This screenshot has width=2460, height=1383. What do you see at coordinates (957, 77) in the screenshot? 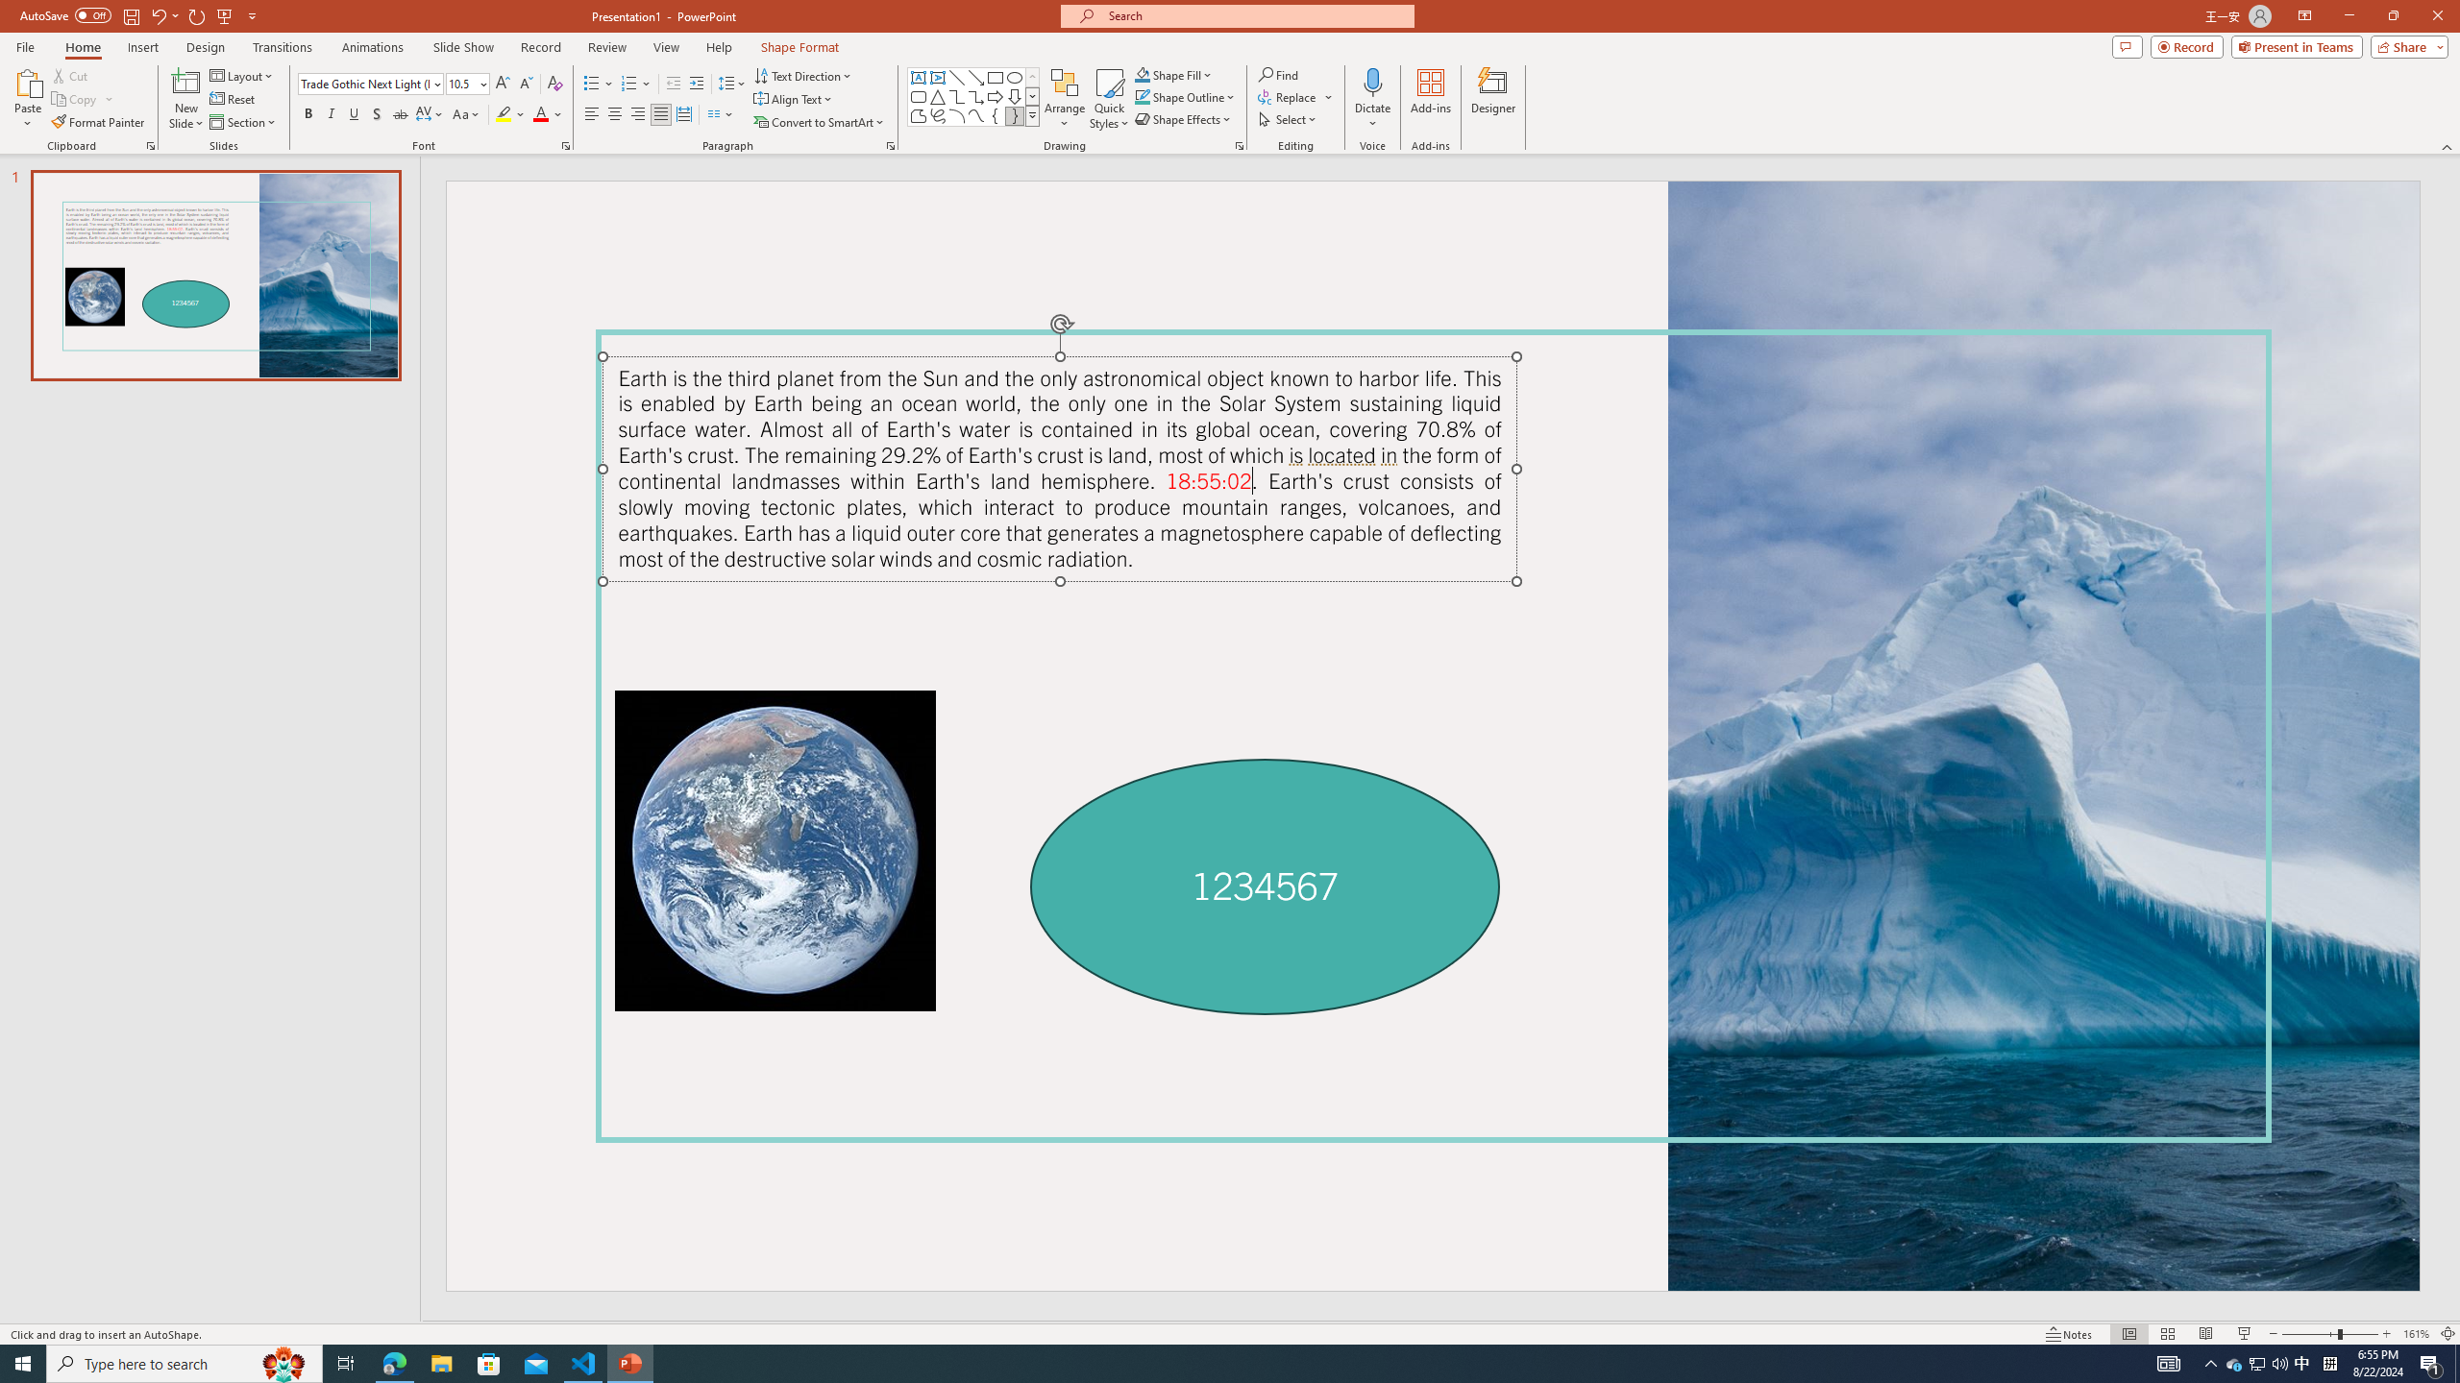
I see `Line` at bounding box center [957, 77].